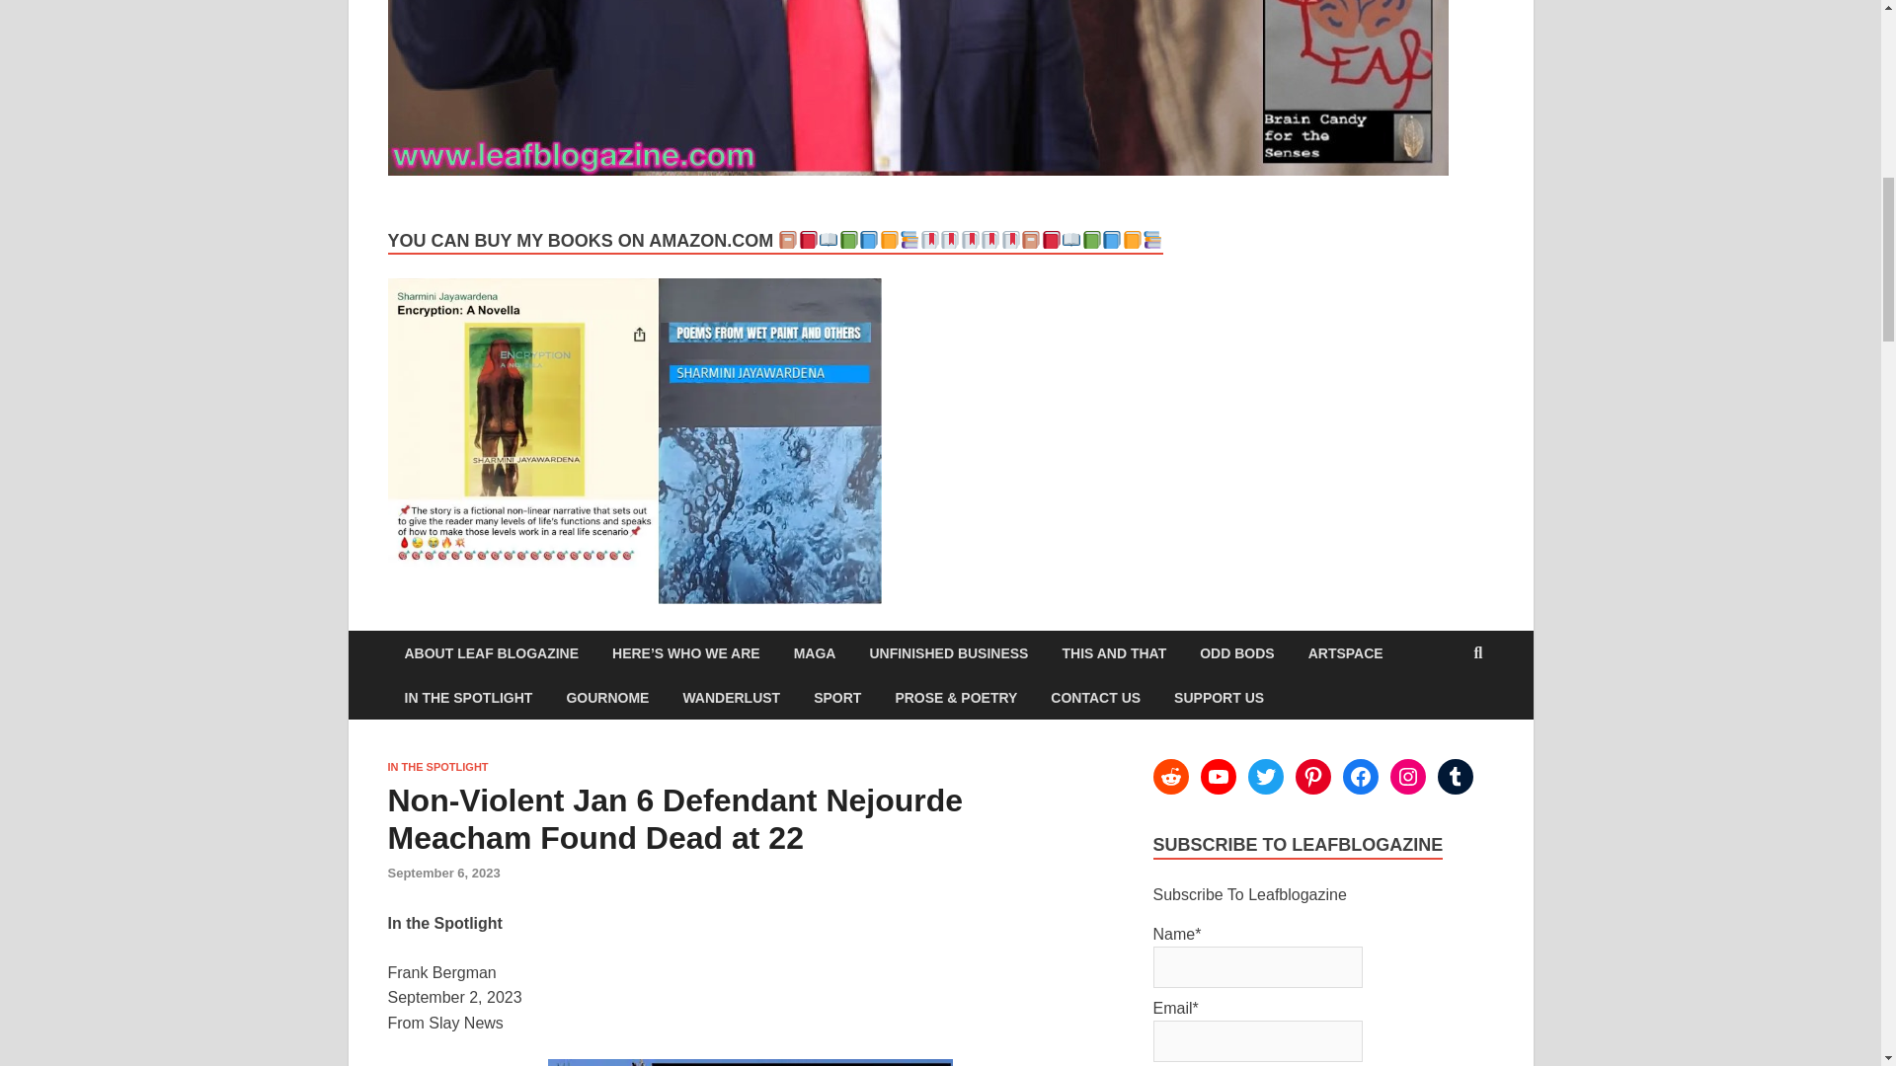 This screenshot has height=1066, width=1896. What do you see at coordinates (606, 697) in the screenshot?
I see `GOURNOME` at bounding box center [606, 697].